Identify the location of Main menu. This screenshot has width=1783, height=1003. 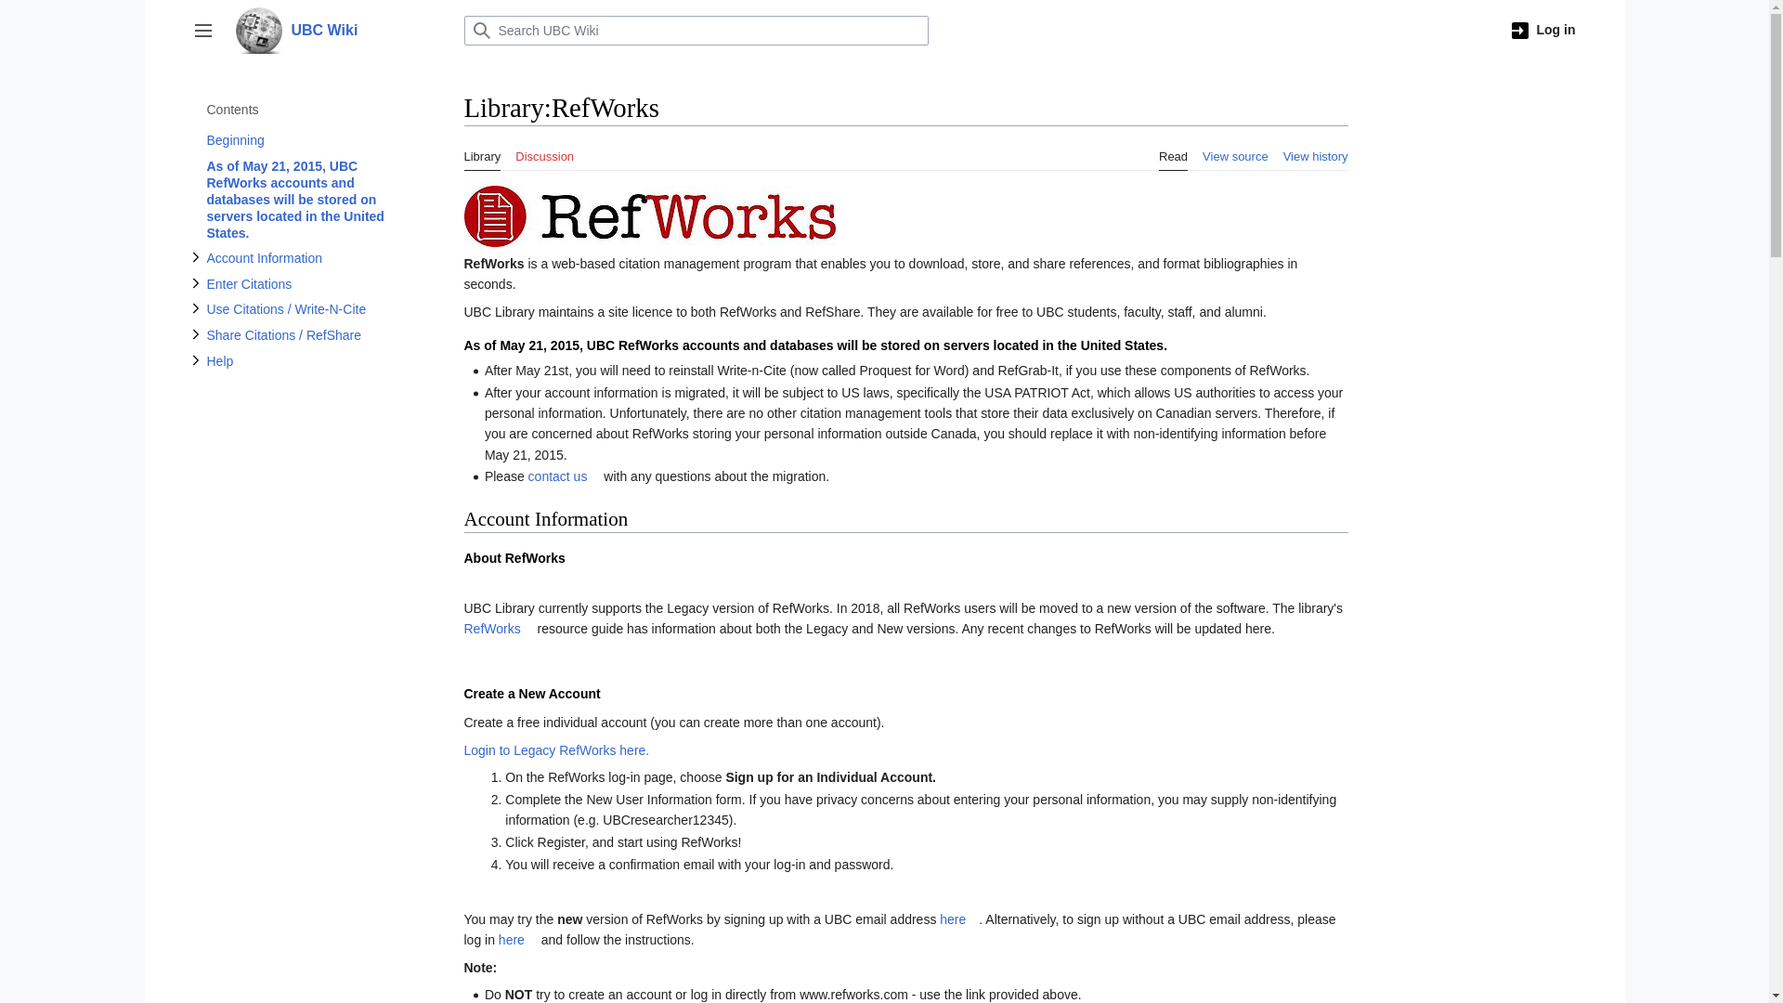
(202, 30).